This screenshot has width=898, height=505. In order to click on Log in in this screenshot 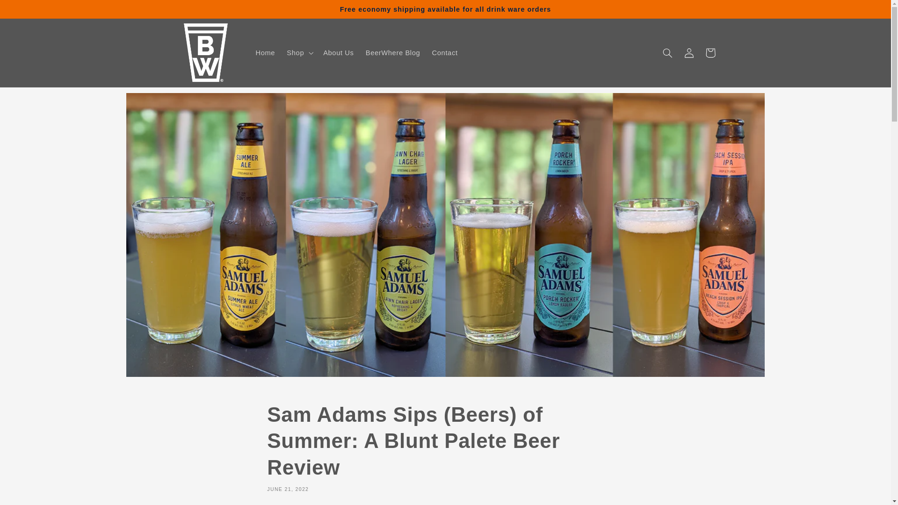, I will do `click(688, 52)`.